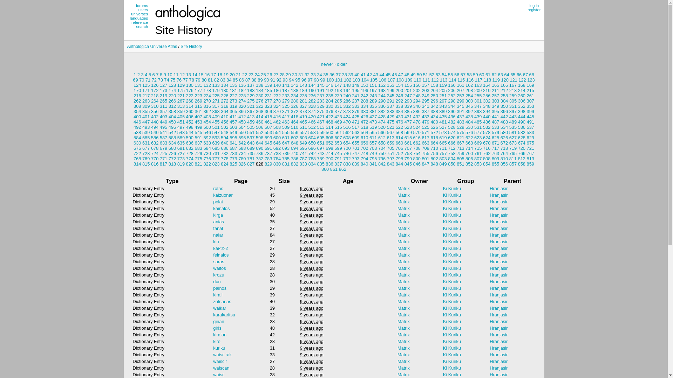 The width and height of the screenshot is (673, 378). What do you see at coordinates (181, 96) in the screenshot?
I see `221` at bounding box center [181, 96].